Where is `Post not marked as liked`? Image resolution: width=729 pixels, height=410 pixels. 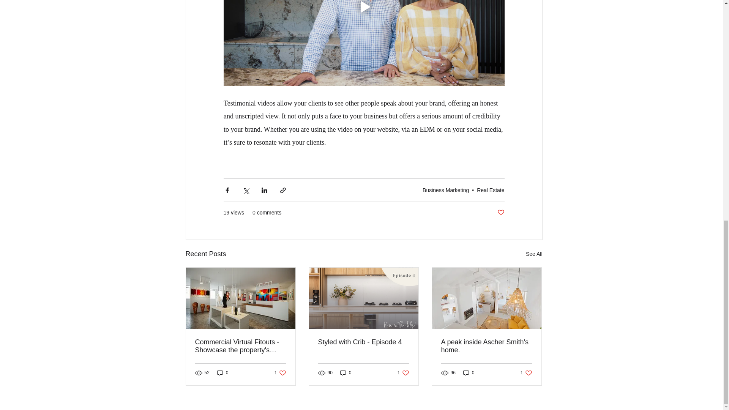
Post not marked as liked is located at coordinates (363, 342).